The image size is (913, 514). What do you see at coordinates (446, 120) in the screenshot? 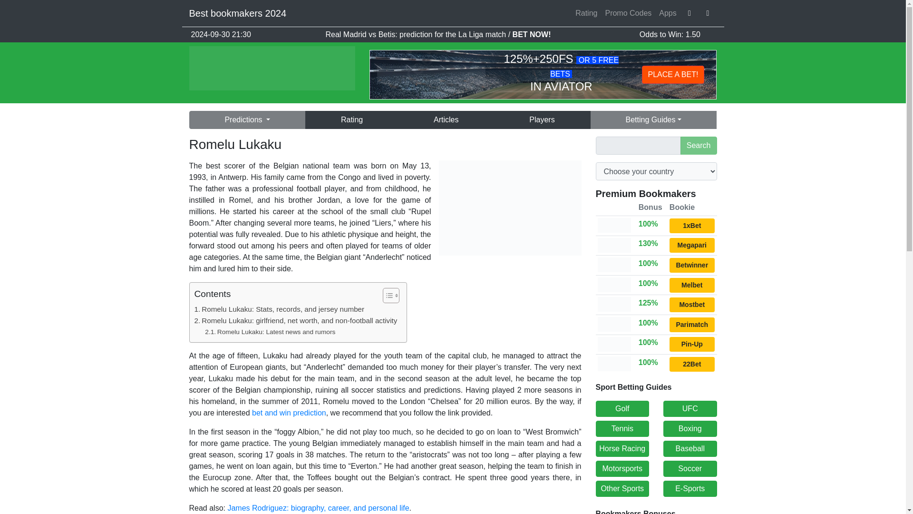
I see `Articles` at bounding box center [446, 120].